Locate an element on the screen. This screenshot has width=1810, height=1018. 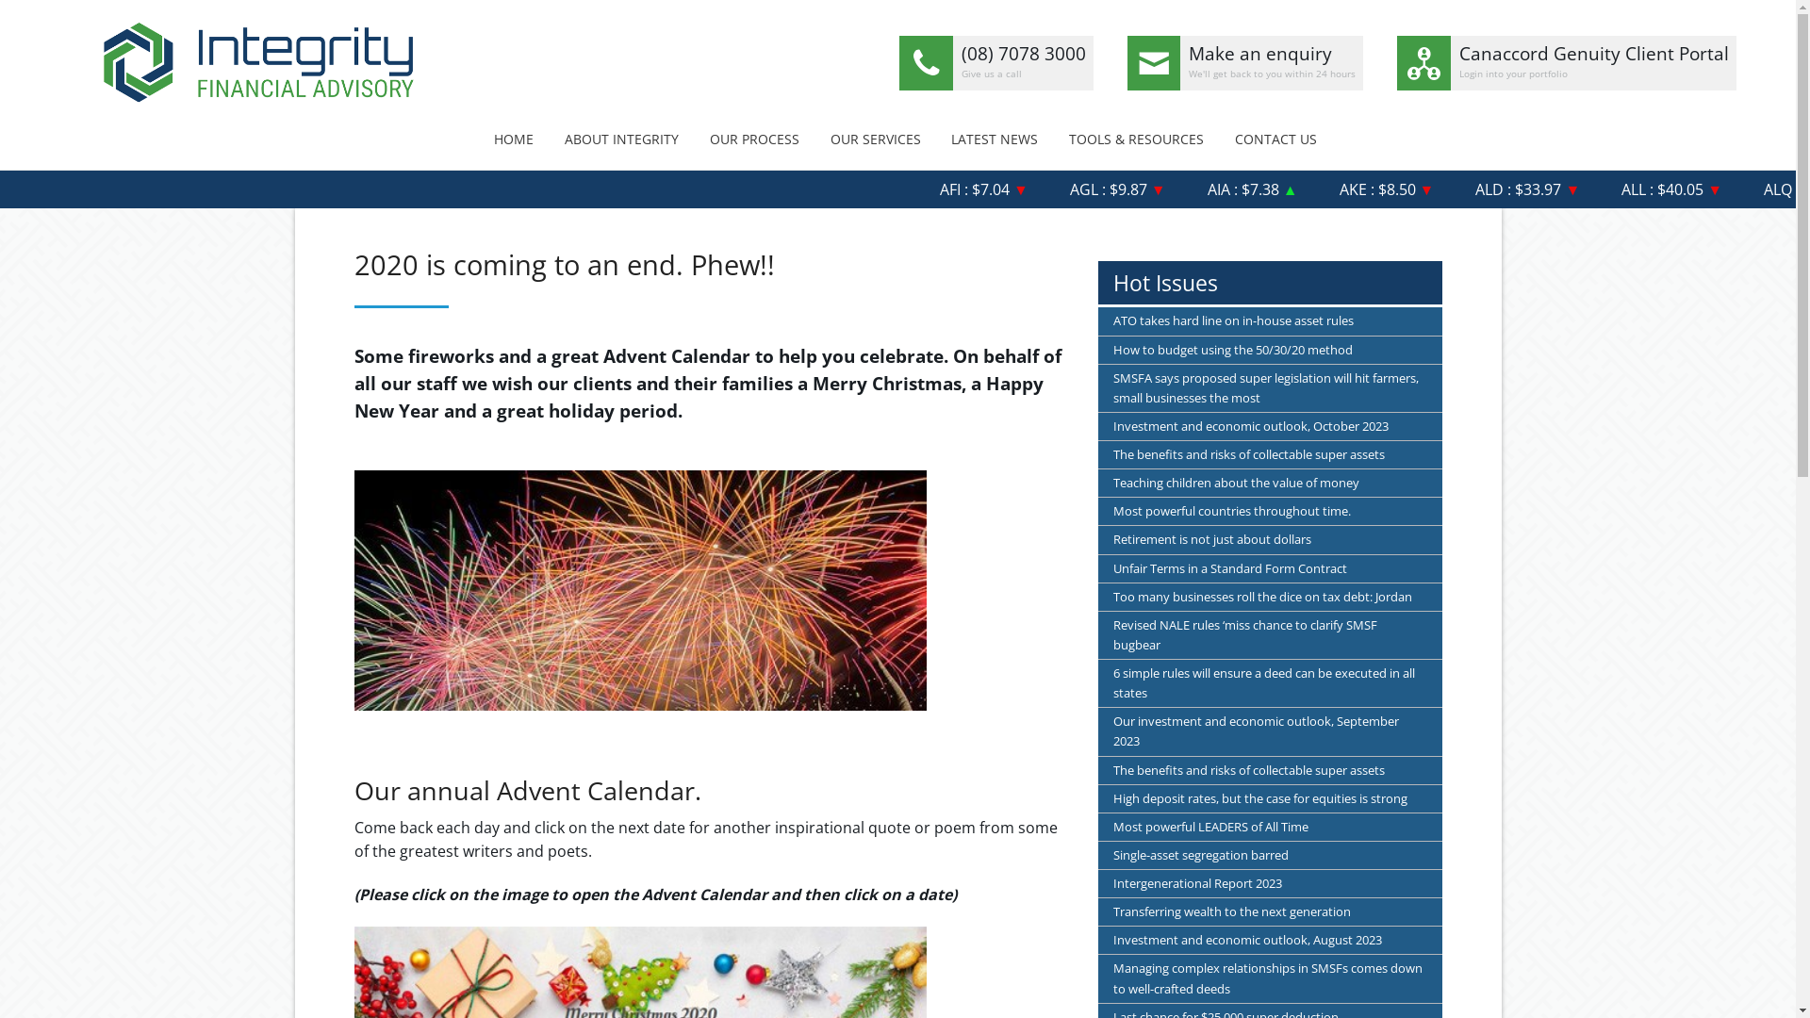
Most powerful LEADERS of All Time is located at coordinates (1271, 828).